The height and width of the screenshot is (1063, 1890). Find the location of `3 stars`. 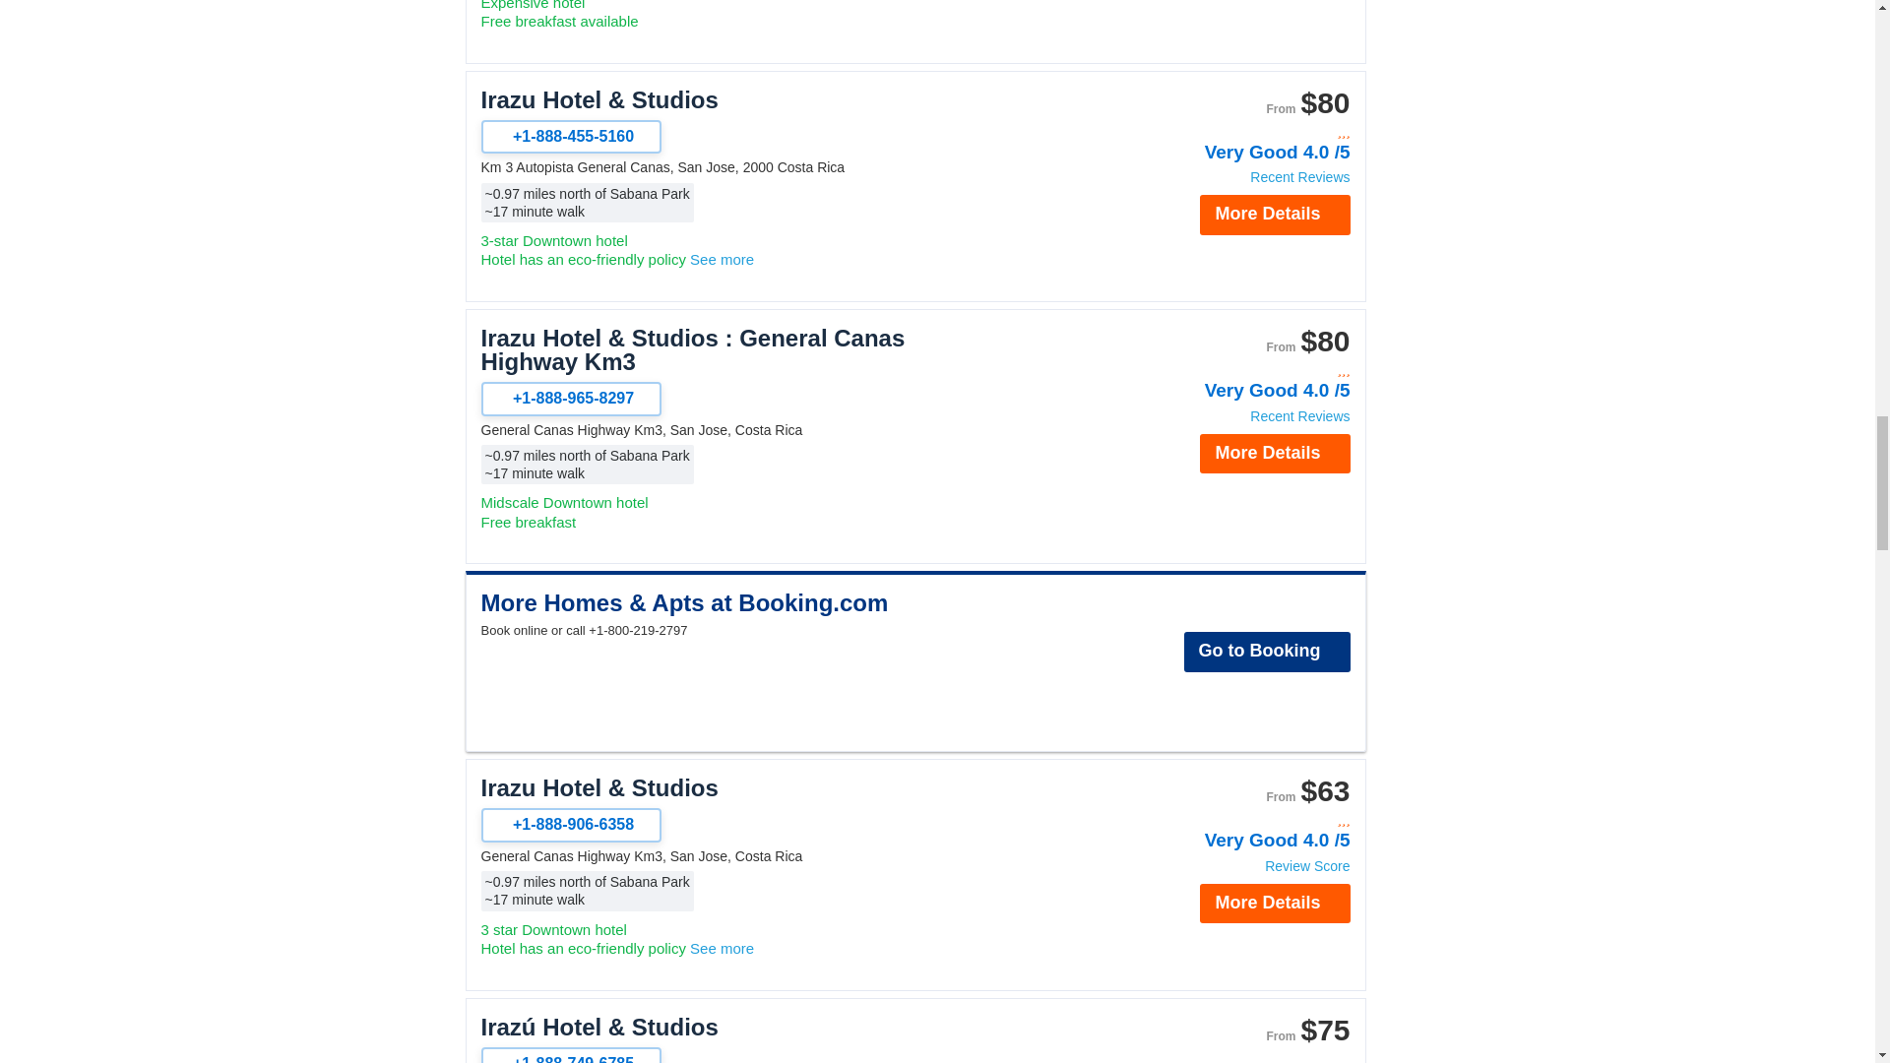

3 stars is located at coordinates (1244, 132).